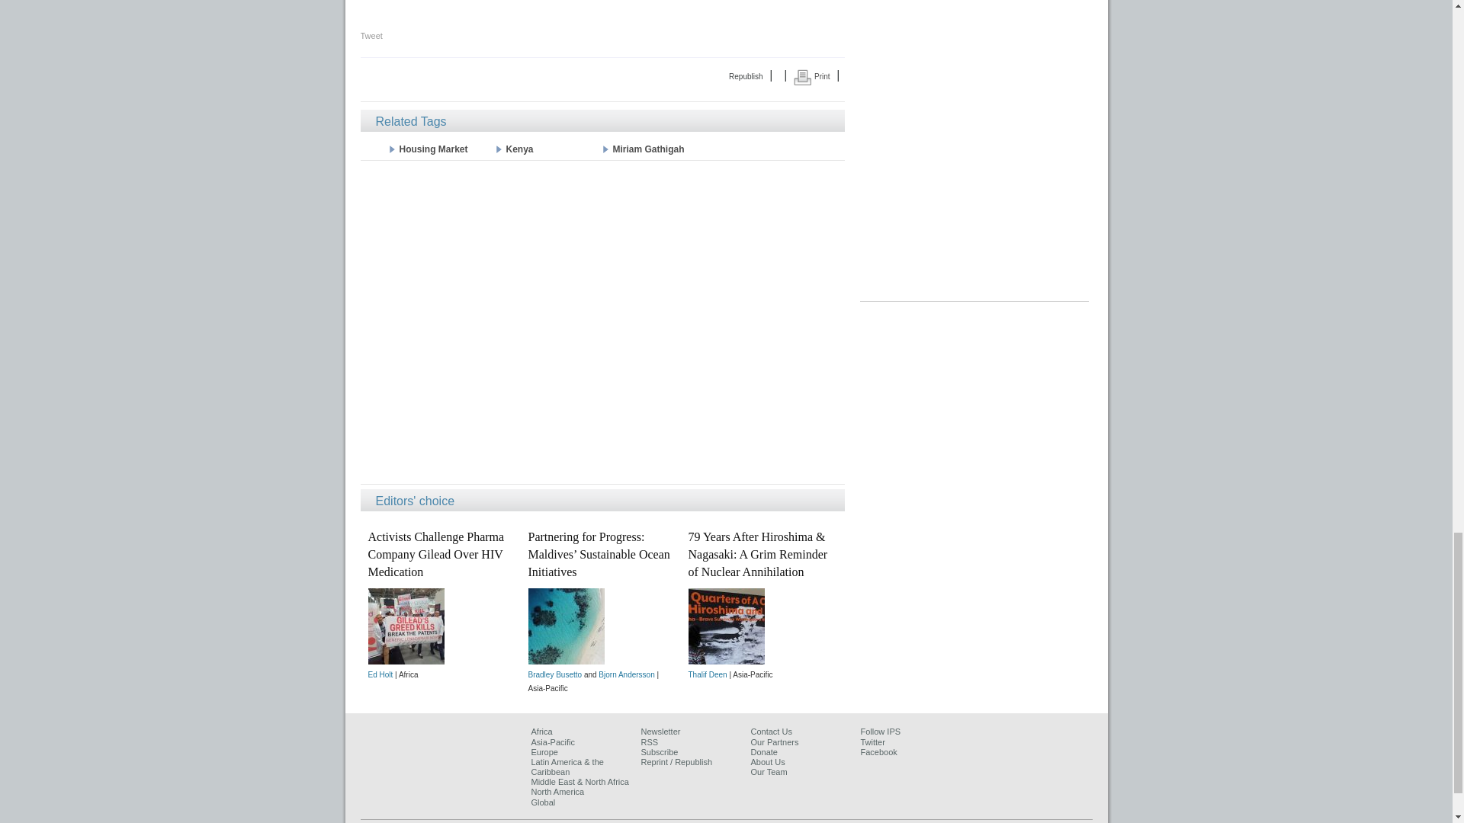 The height and width of the screenshot is (823, 1464). What do you see at coordinates (707, 675) in the screenshot?
I see `Posts by Thalif Deen` at bounding box center [707, 675].